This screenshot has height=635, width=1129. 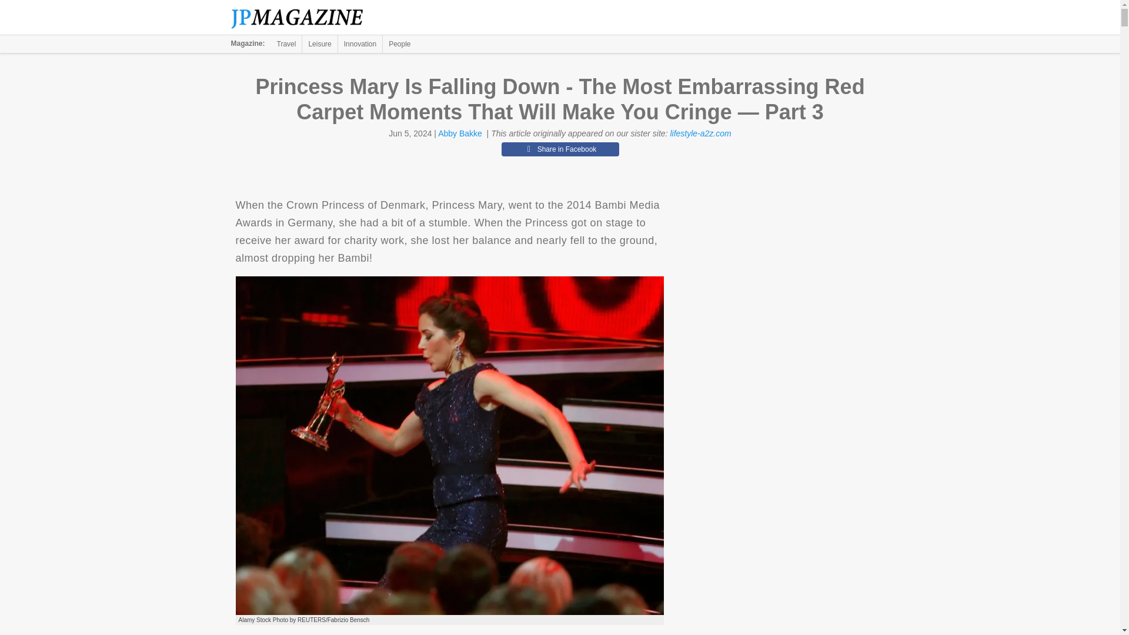 What do you see at coordinates (460, 133) in the screenshot?
I see `Abby Bakke` at bounding box center [460, 133].